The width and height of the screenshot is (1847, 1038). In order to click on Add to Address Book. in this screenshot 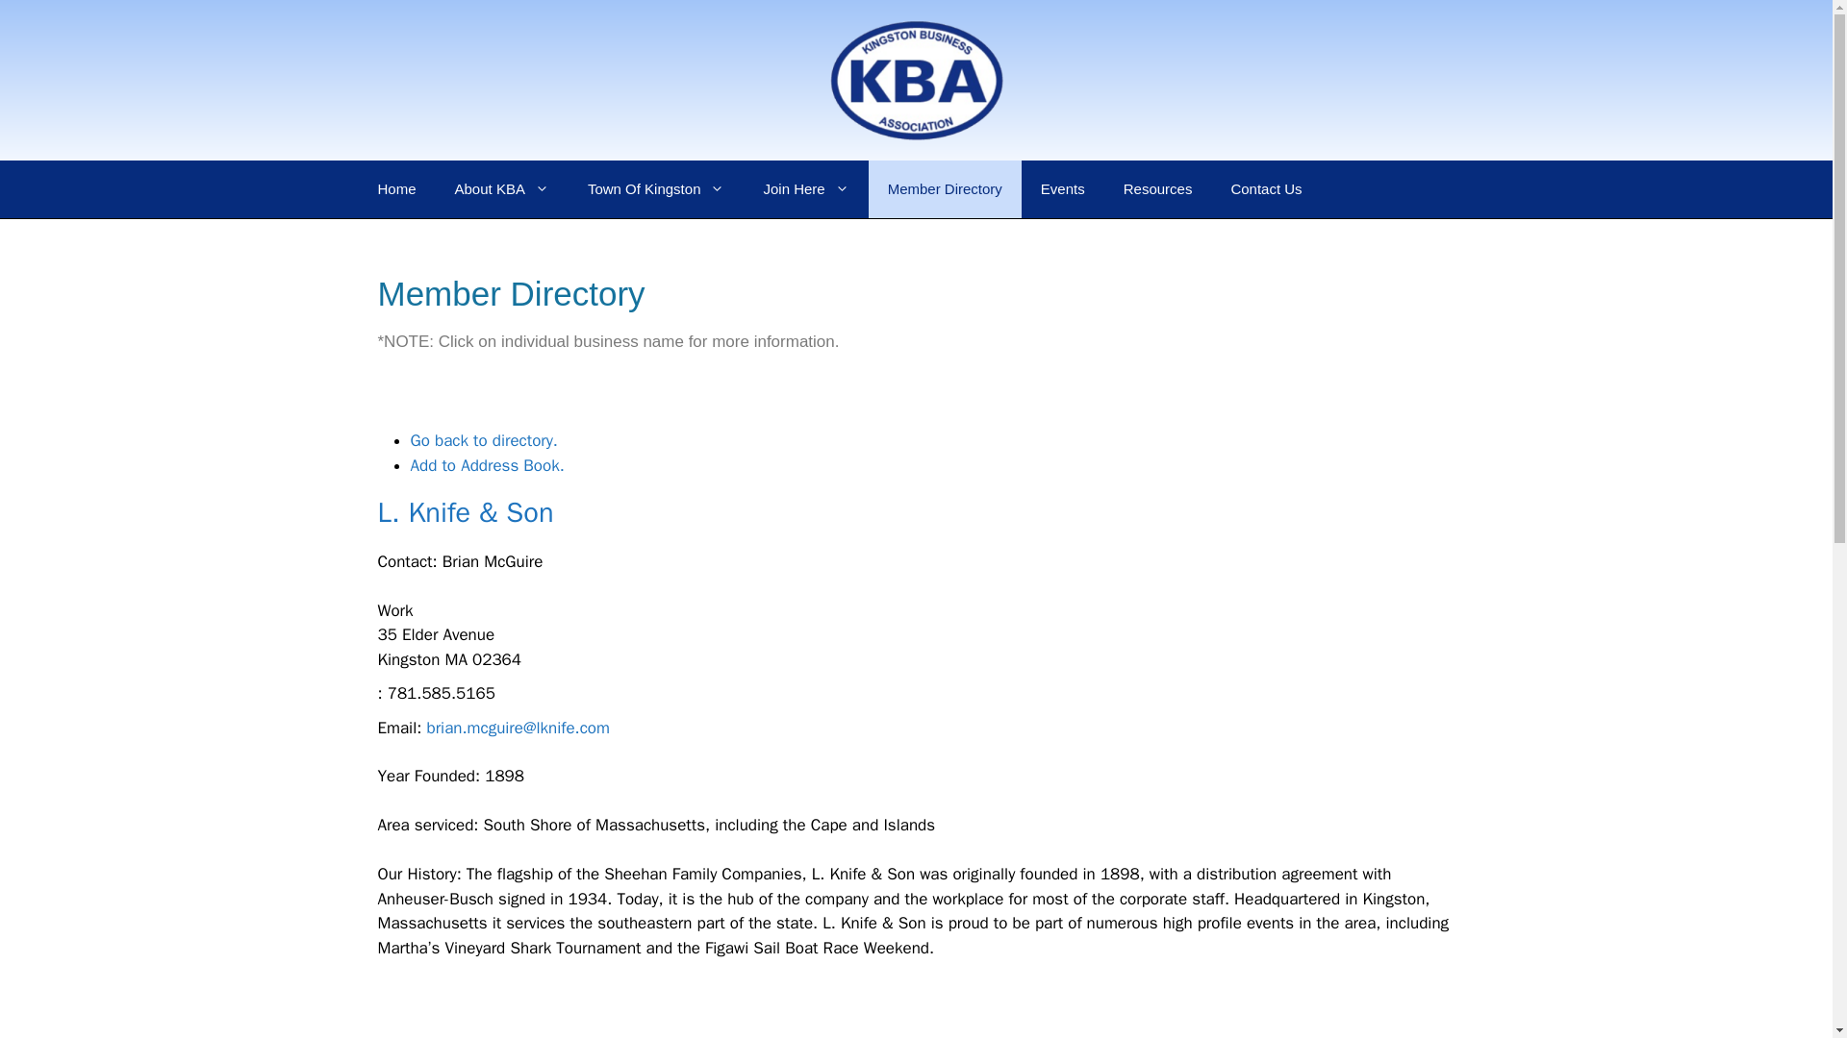, I will do `click(487, 465)`.